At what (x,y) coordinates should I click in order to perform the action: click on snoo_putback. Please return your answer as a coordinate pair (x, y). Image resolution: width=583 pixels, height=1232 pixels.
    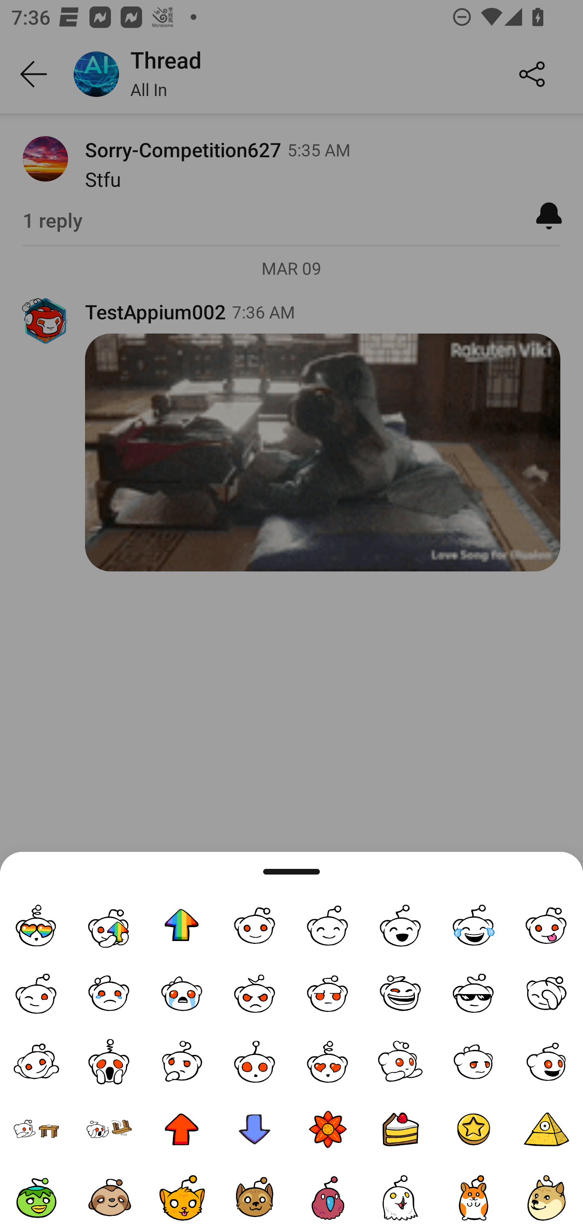
    Looking at the image, I should click on (36, 1129).